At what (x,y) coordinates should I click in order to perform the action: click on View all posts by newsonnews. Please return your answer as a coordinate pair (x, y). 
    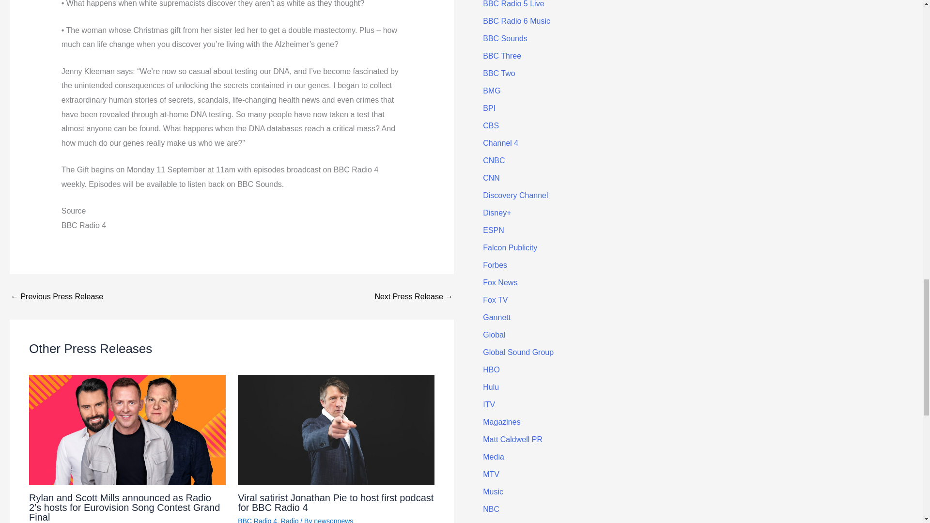
    Looking at the image, I should click on (333, 520).